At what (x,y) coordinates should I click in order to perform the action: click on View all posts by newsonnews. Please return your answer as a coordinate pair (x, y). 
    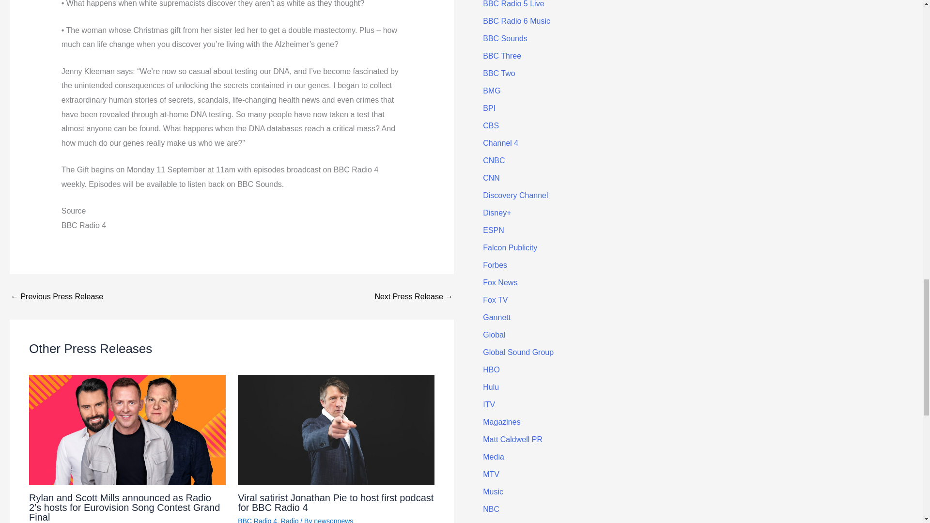
    Looking at the image, I should click on (333, 520).